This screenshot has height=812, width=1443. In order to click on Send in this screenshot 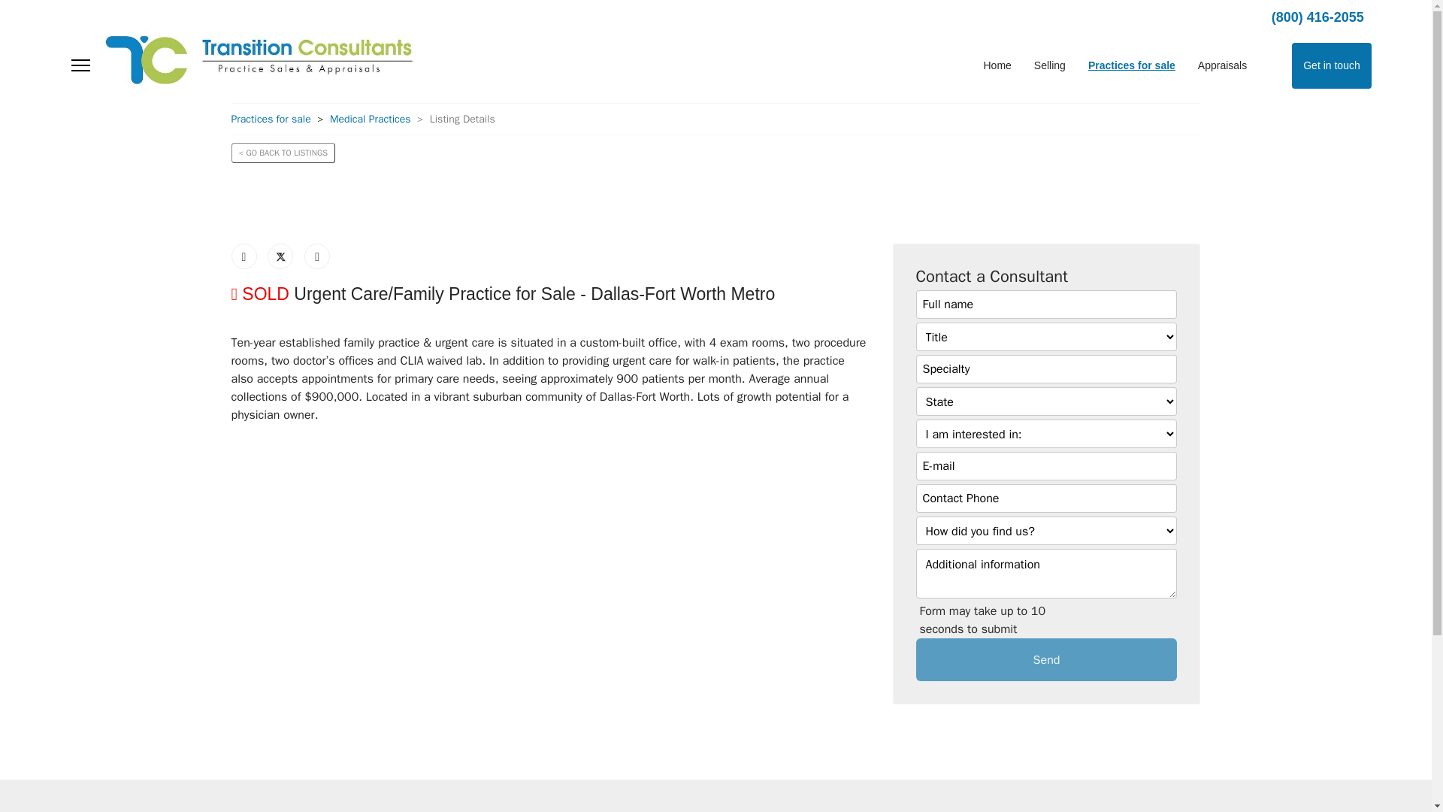, I will do `click(1046, 659)`.